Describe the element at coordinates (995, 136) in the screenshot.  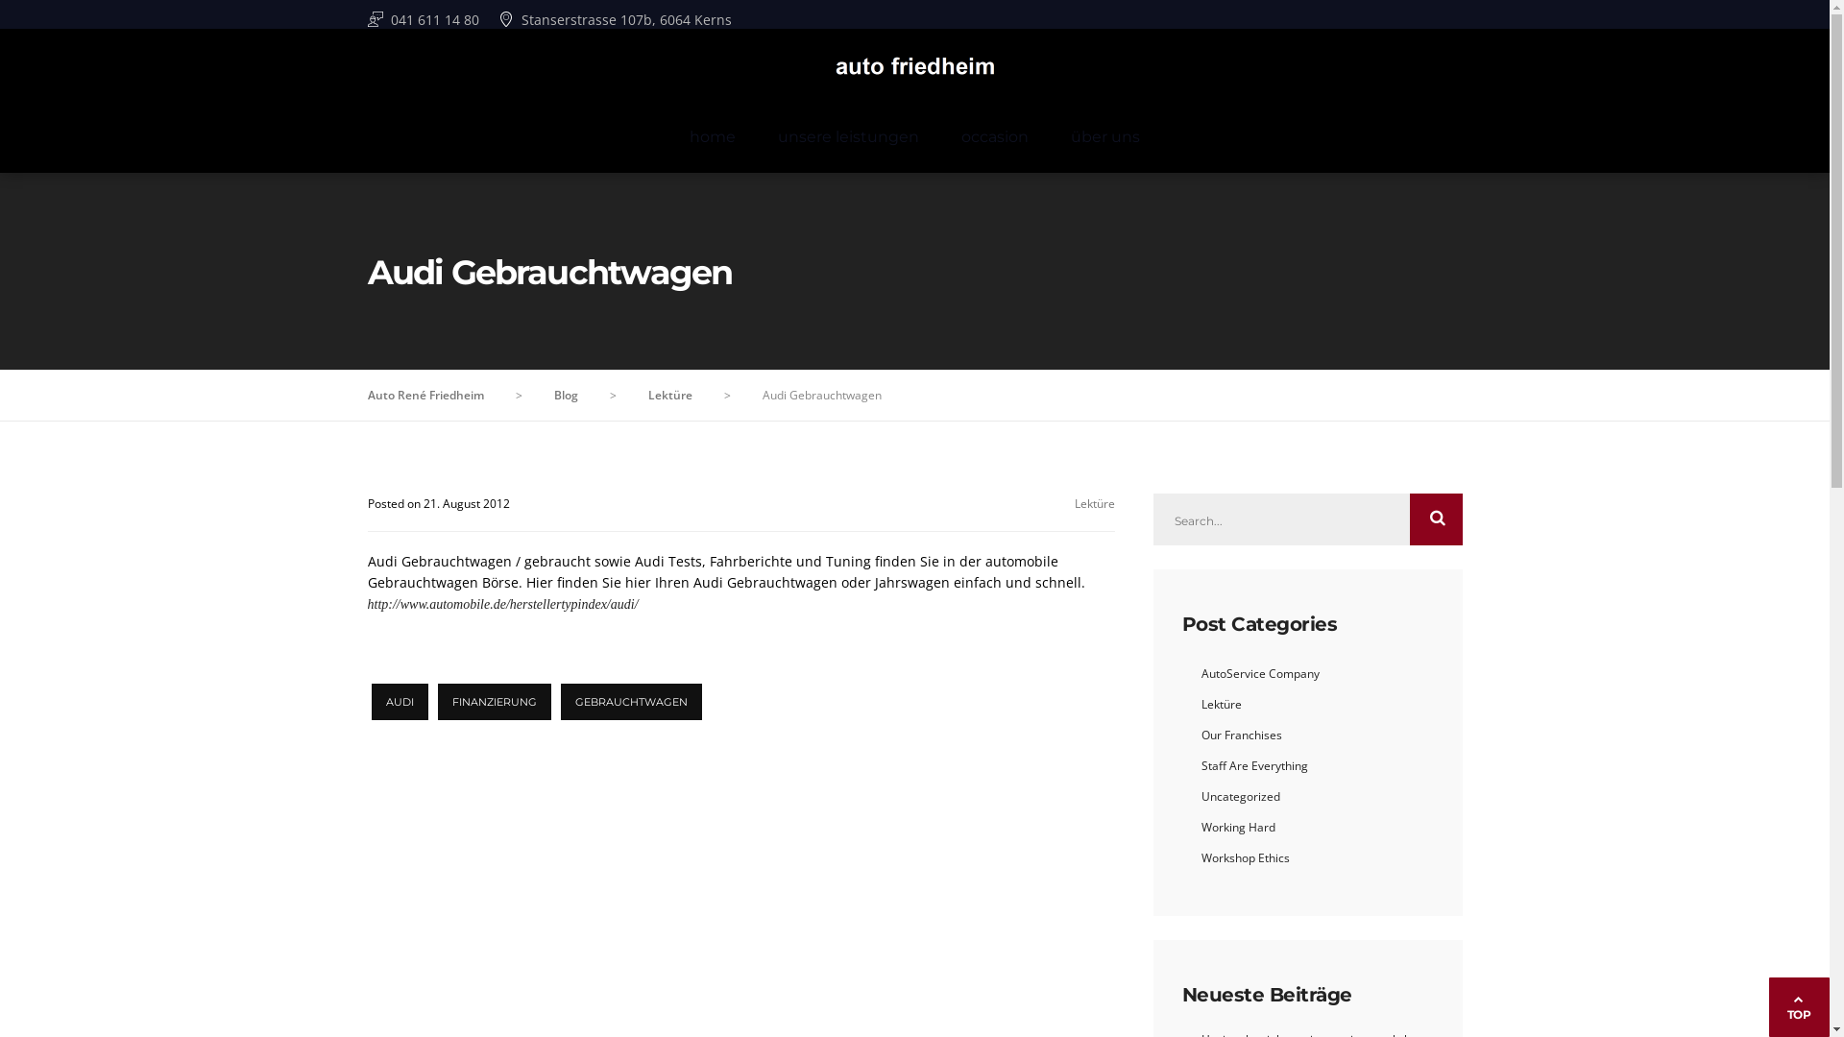
I see `occasion` at that location.